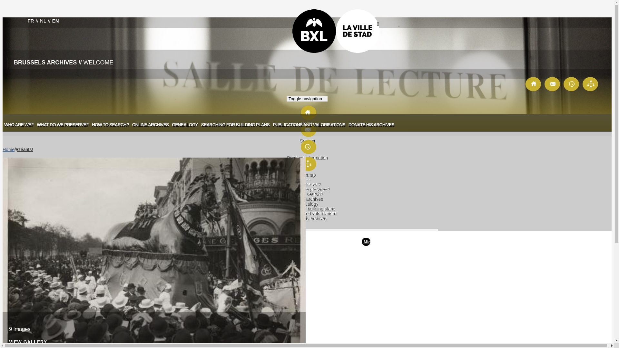 This screenshot has height=348, width=619. I want to click on Sitemap, so click(308, 164).